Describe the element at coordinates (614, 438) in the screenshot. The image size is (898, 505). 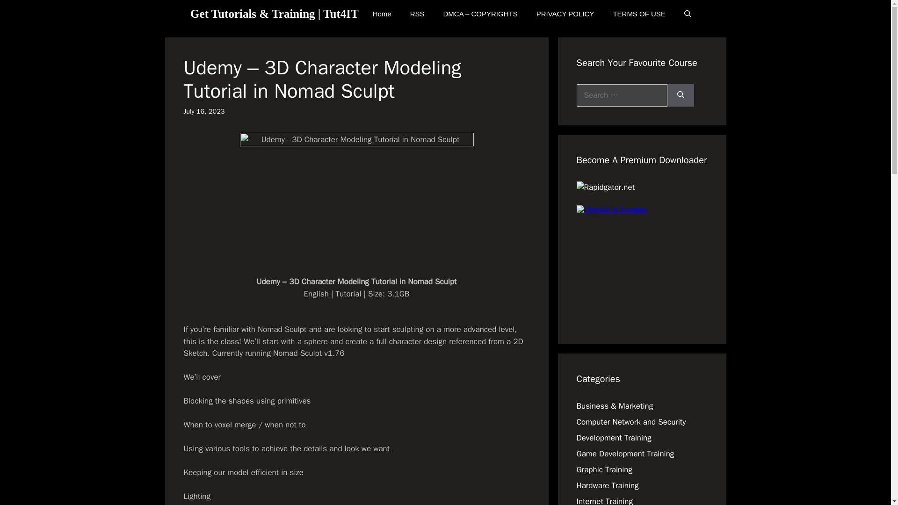
I see `Development Training` at that location.